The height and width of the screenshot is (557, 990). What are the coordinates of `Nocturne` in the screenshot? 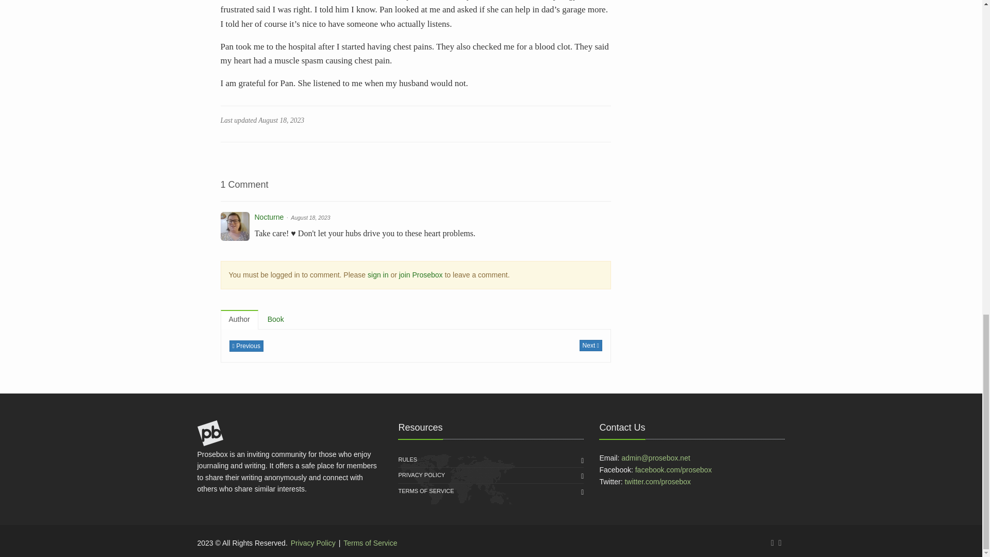 It's located at (269, 217).